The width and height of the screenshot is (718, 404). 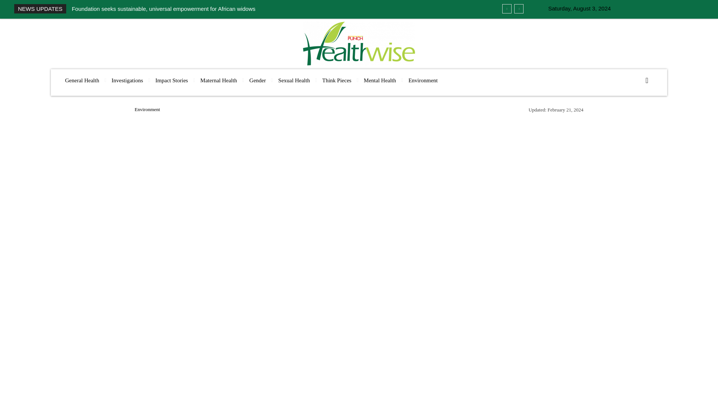 What do you see at coordinates (127, 80) in the screenshot?
I see `Investigations` at bounding box center [127, 80].